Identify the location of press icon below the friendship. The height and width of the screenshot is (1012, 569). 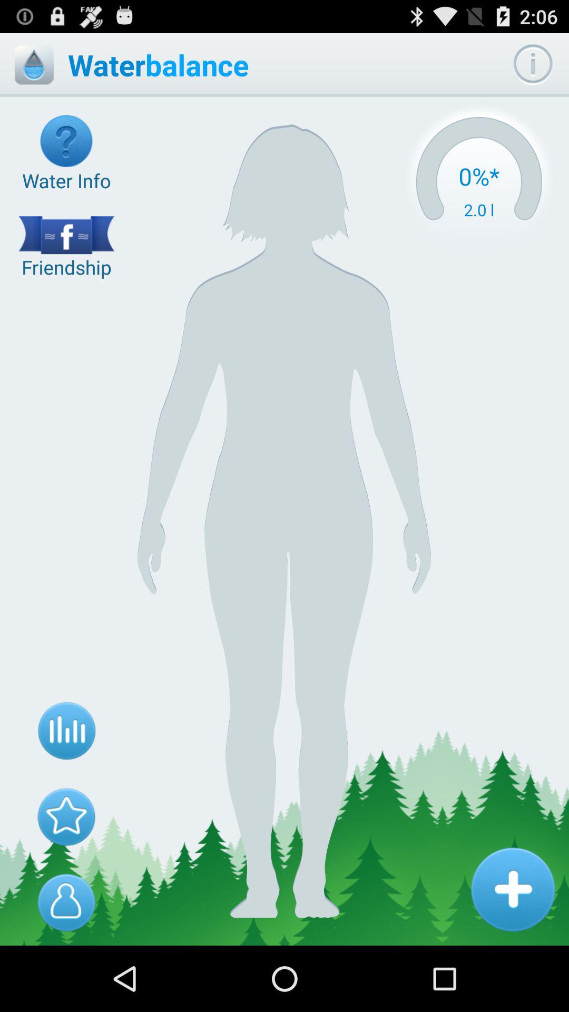
(66, 731).